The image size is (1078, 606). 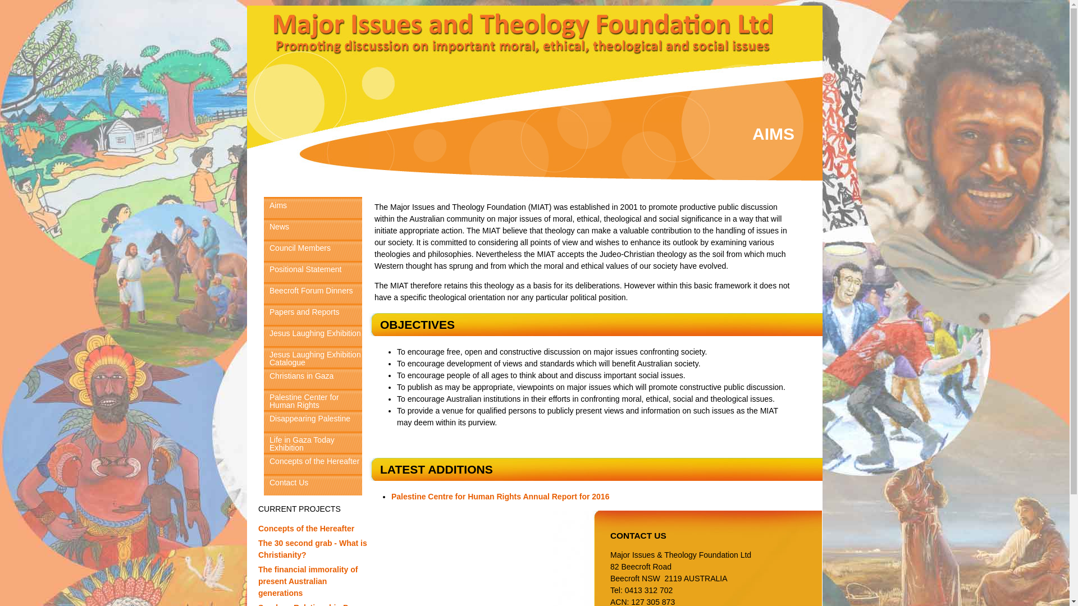 What do you see at coordinates (313, 314) in the screenshot?
I see `Papers and Reports` at bounding box center [313, 314].